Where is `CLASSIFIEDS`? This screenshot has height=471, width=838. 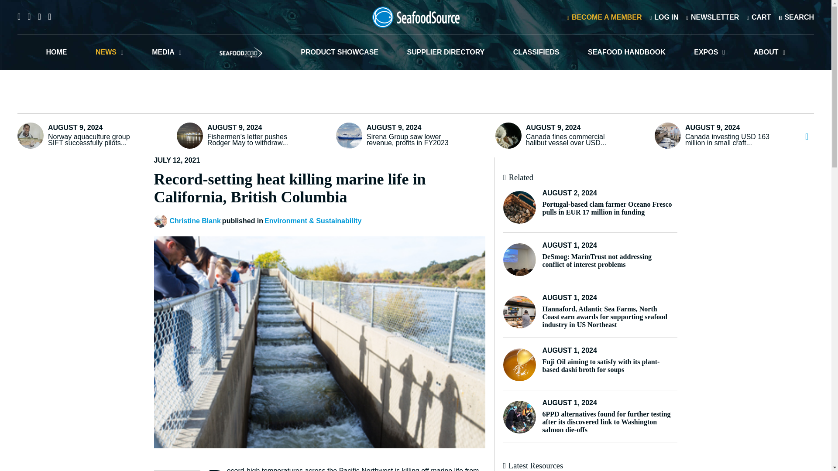 CLASSIFIEDS is located at coordinates (536, 52).